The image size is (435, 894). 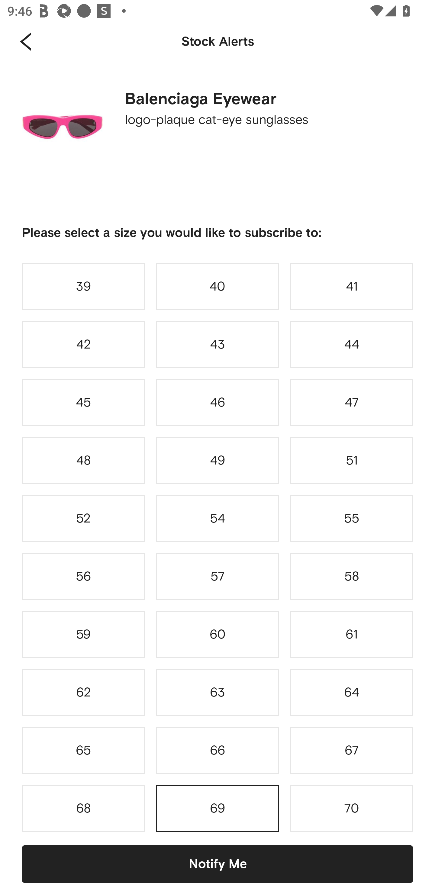 I want to click on 49, so click(x=217, y=461).